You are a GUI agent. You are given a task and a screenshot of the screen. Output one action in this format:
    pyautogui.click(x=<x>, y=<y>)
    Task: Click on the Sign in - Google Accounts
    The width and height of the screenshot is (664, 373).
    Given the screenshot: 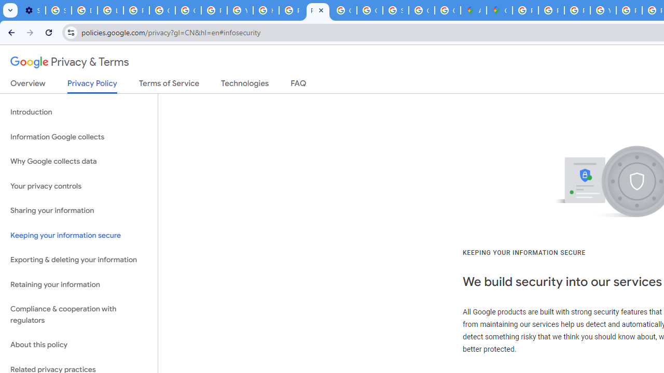 What is the action you would take?
    pyautogui.click(x=59, y=10)
    